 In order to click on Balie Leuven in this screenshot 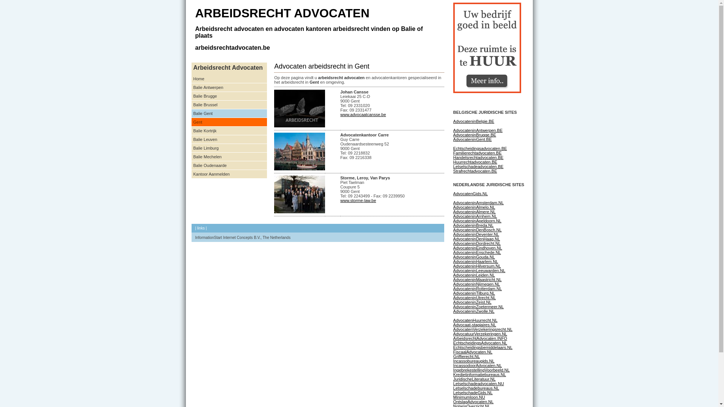, I will do `click(229, 139)`.